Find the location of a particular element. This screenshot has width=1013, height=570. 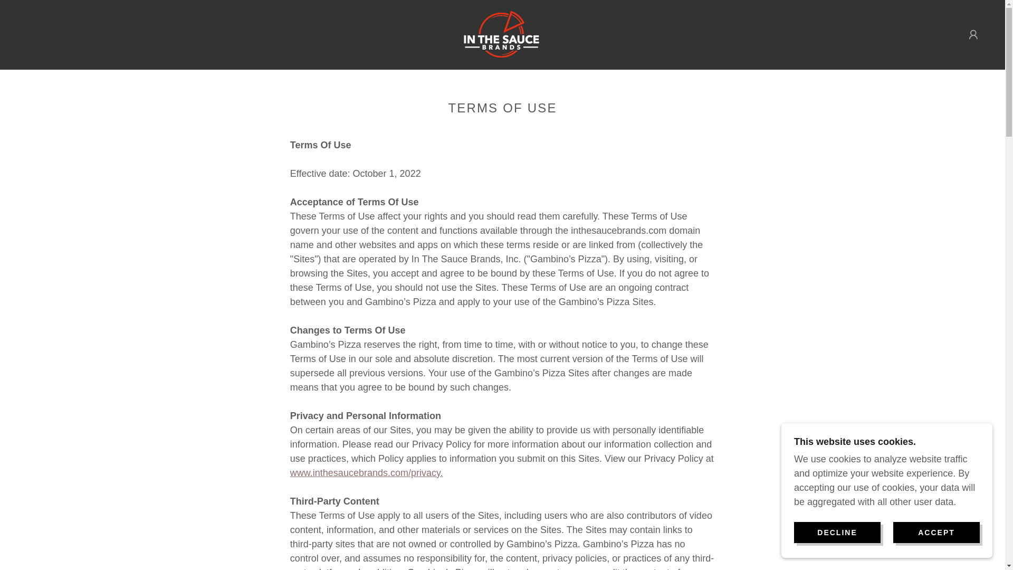

DECLINE is located at coordinates (837, 532).